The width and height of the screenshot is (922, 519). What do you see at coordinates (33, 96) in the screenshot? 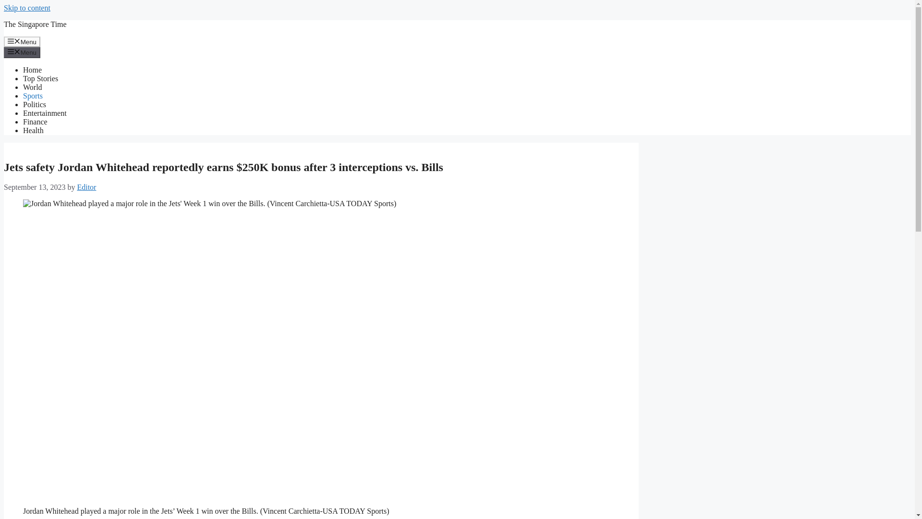
I see `Sports` at bounding box center [33, 96].